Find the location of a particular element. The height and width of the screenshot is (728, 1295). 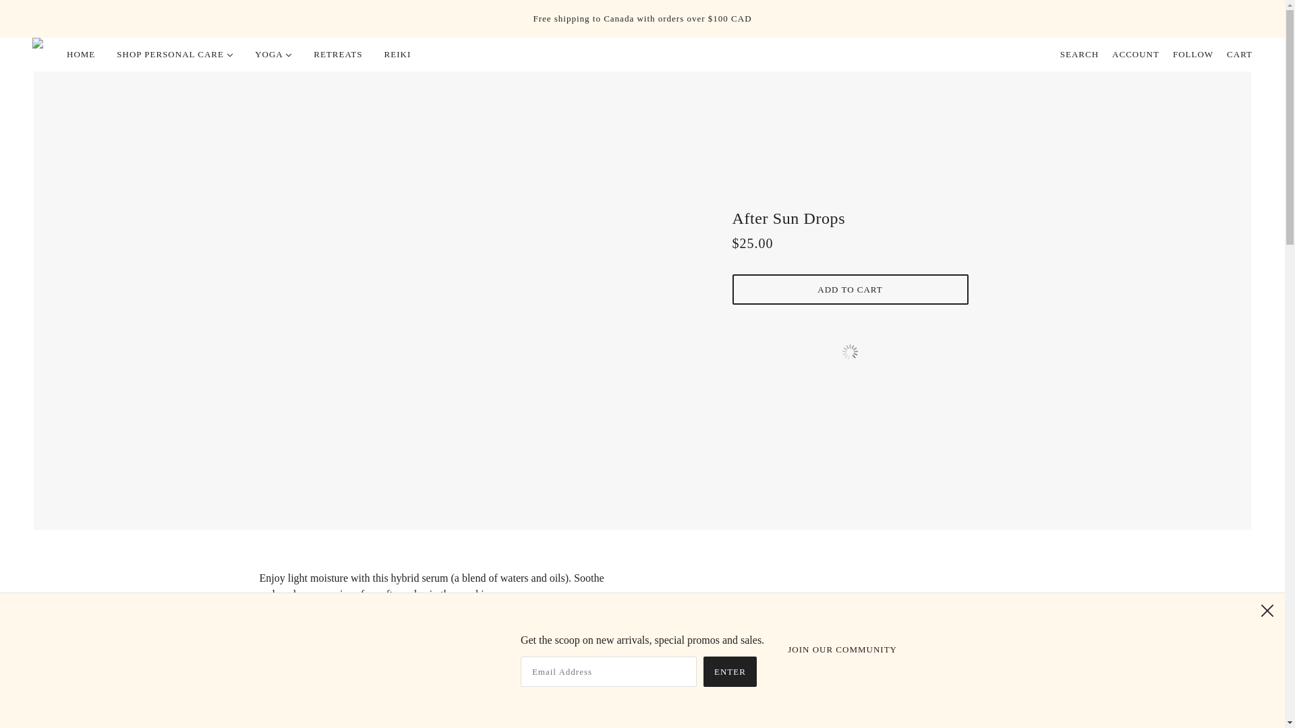

CART is located at coordinates (1239, 54).